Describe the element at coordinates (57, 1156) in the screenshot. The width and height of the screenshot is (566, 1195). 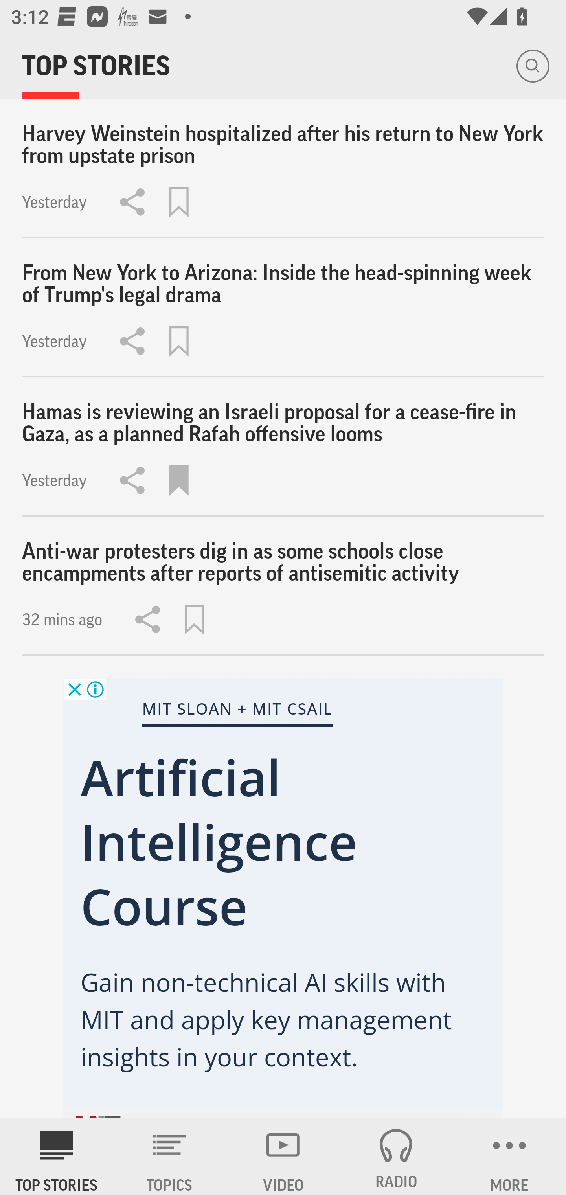
I see `AP News TOP STORIES` at that location.